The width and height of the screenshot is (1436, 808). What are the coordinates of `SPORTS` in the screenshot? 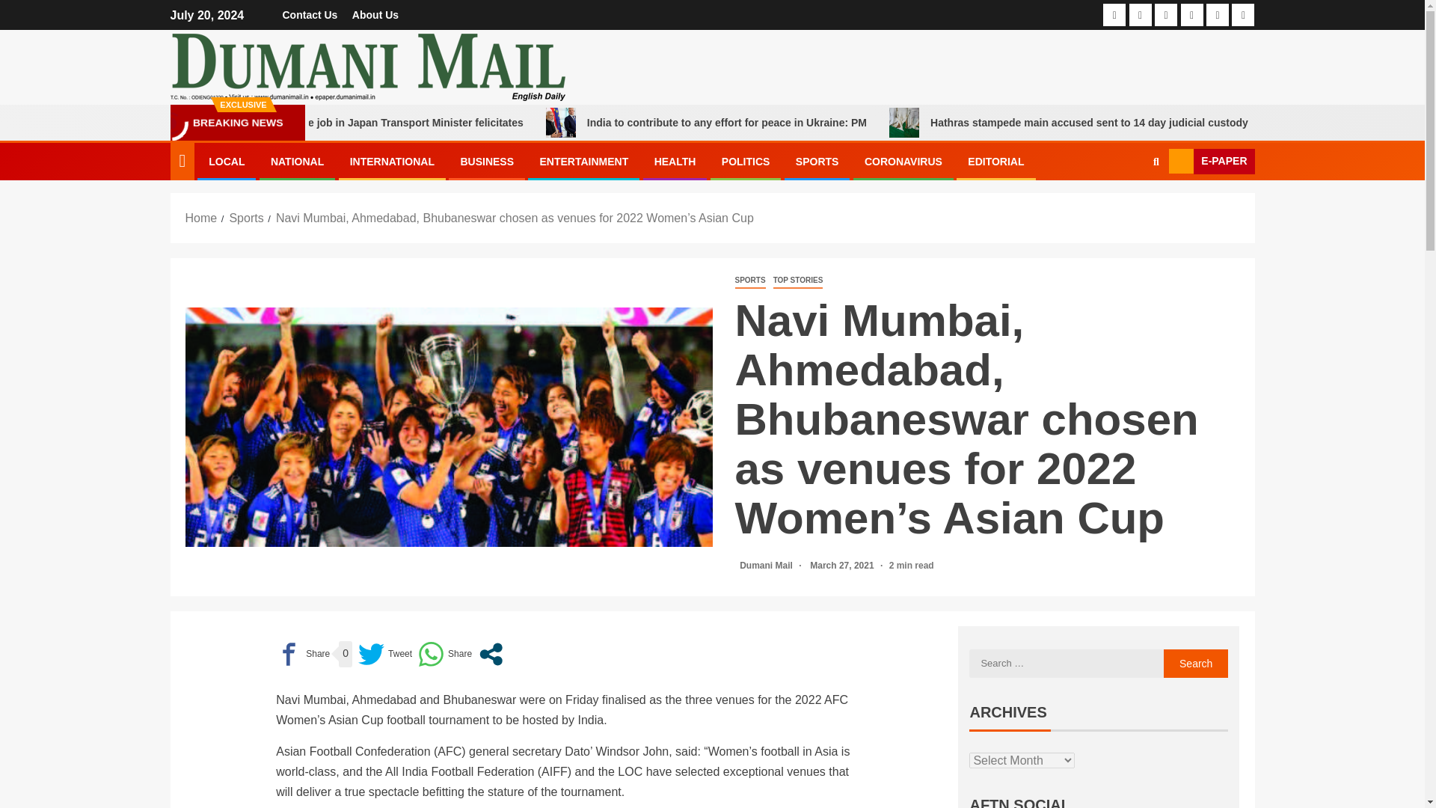 It's located at (749, 281).